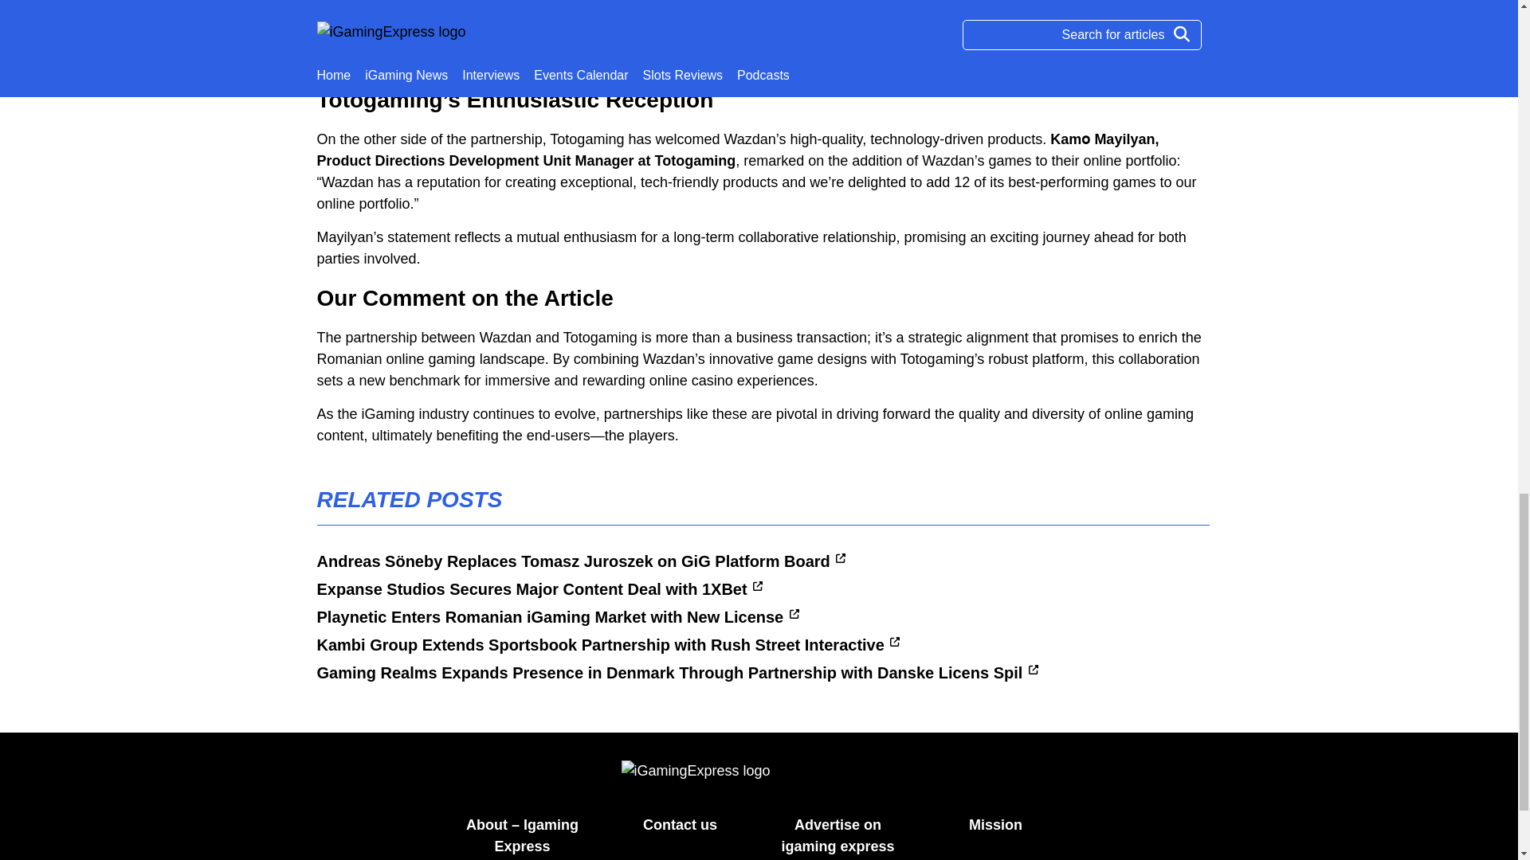 This screenshot has width=1530, height=860. What do you see at coordinates (540, 588) in the screenshot?
I see `Expanse Studios Secures Major Content Deal with 1XBet` at bounding box center [540, 588].